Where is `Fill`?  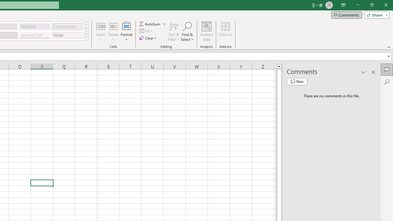
Fill is located at coordinates (147, 31).